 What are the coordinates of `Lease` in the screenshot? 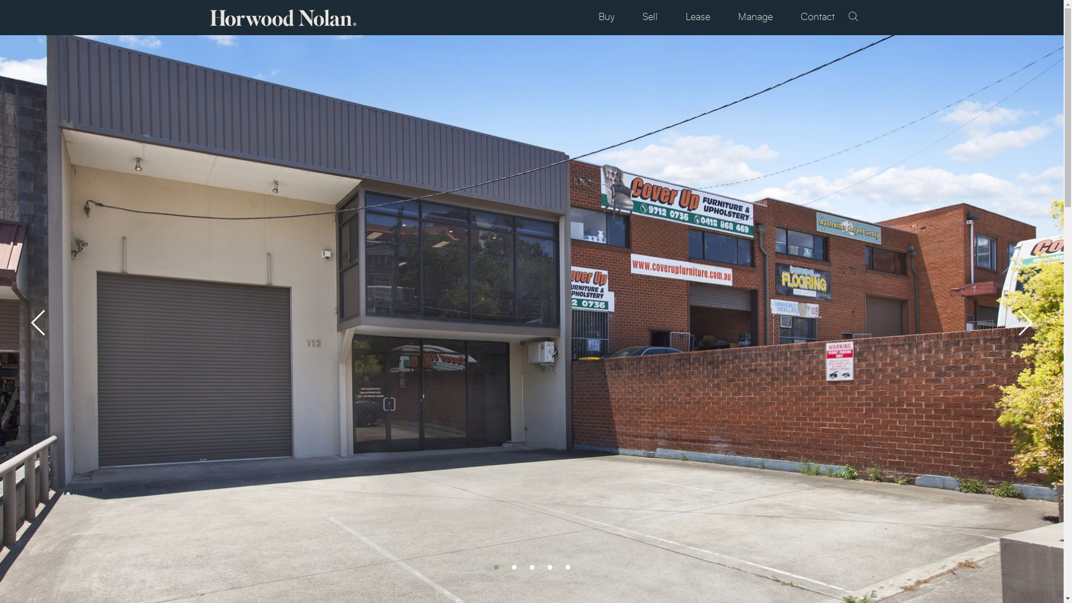 It's located at (698, 18).